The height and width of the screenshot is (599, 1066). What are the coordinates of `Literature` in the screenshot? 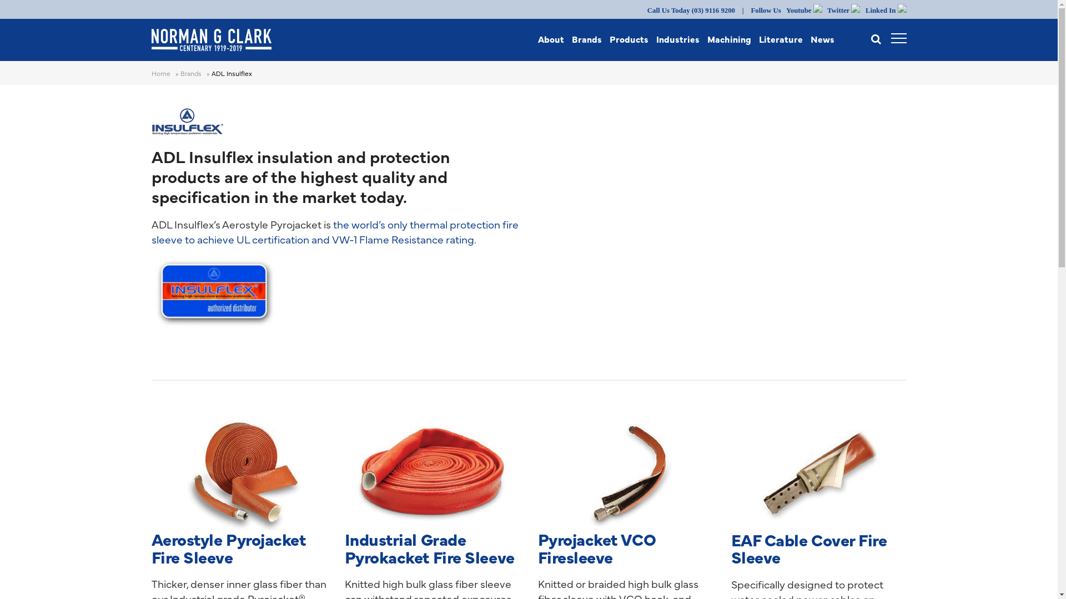 It's located at (781, 39).